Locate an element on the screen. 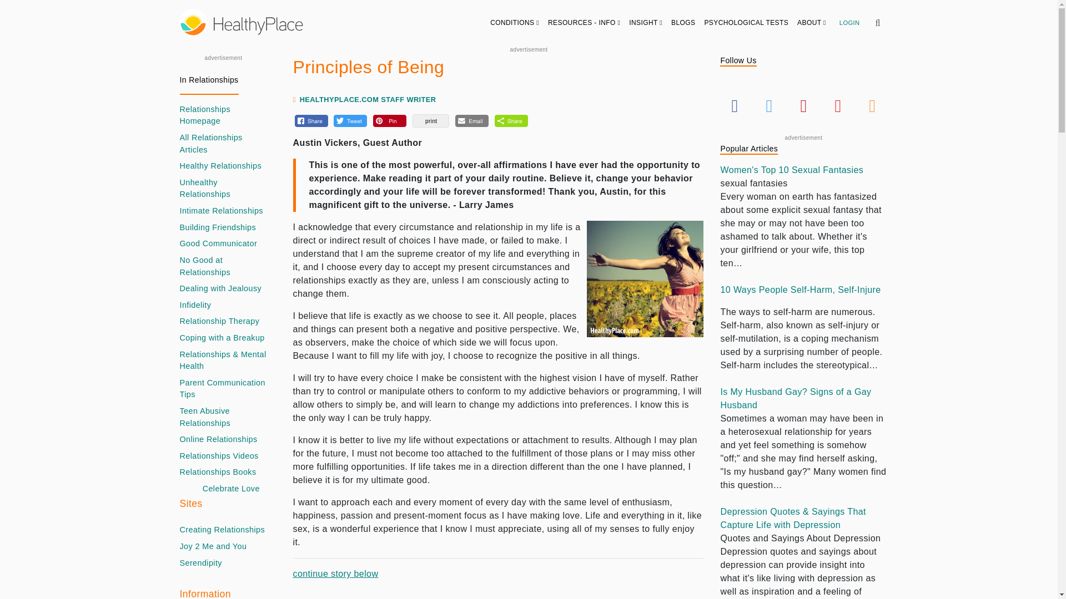 Image resolution: width=1066 pixels, height=599 pixels. Parenting: Communication Tips for Parents is located at coordinates (223, 389).